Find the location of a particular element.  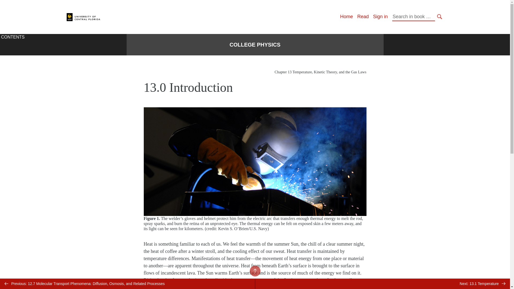

COLLEGE PHYSICS is located at coordinates (255, 45).